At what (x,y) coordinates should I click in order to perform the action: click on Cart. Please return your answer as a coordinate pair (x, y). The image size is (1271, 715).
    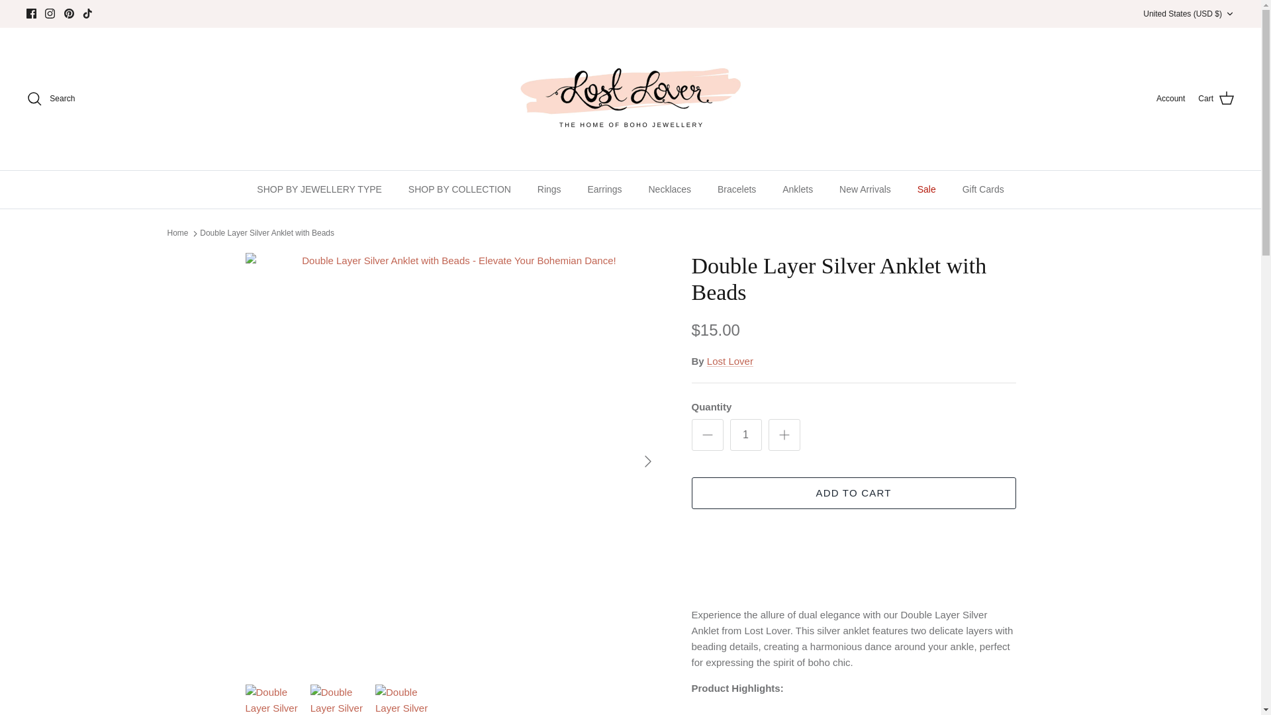
    Looking at the image, I should click on (1216, 99).